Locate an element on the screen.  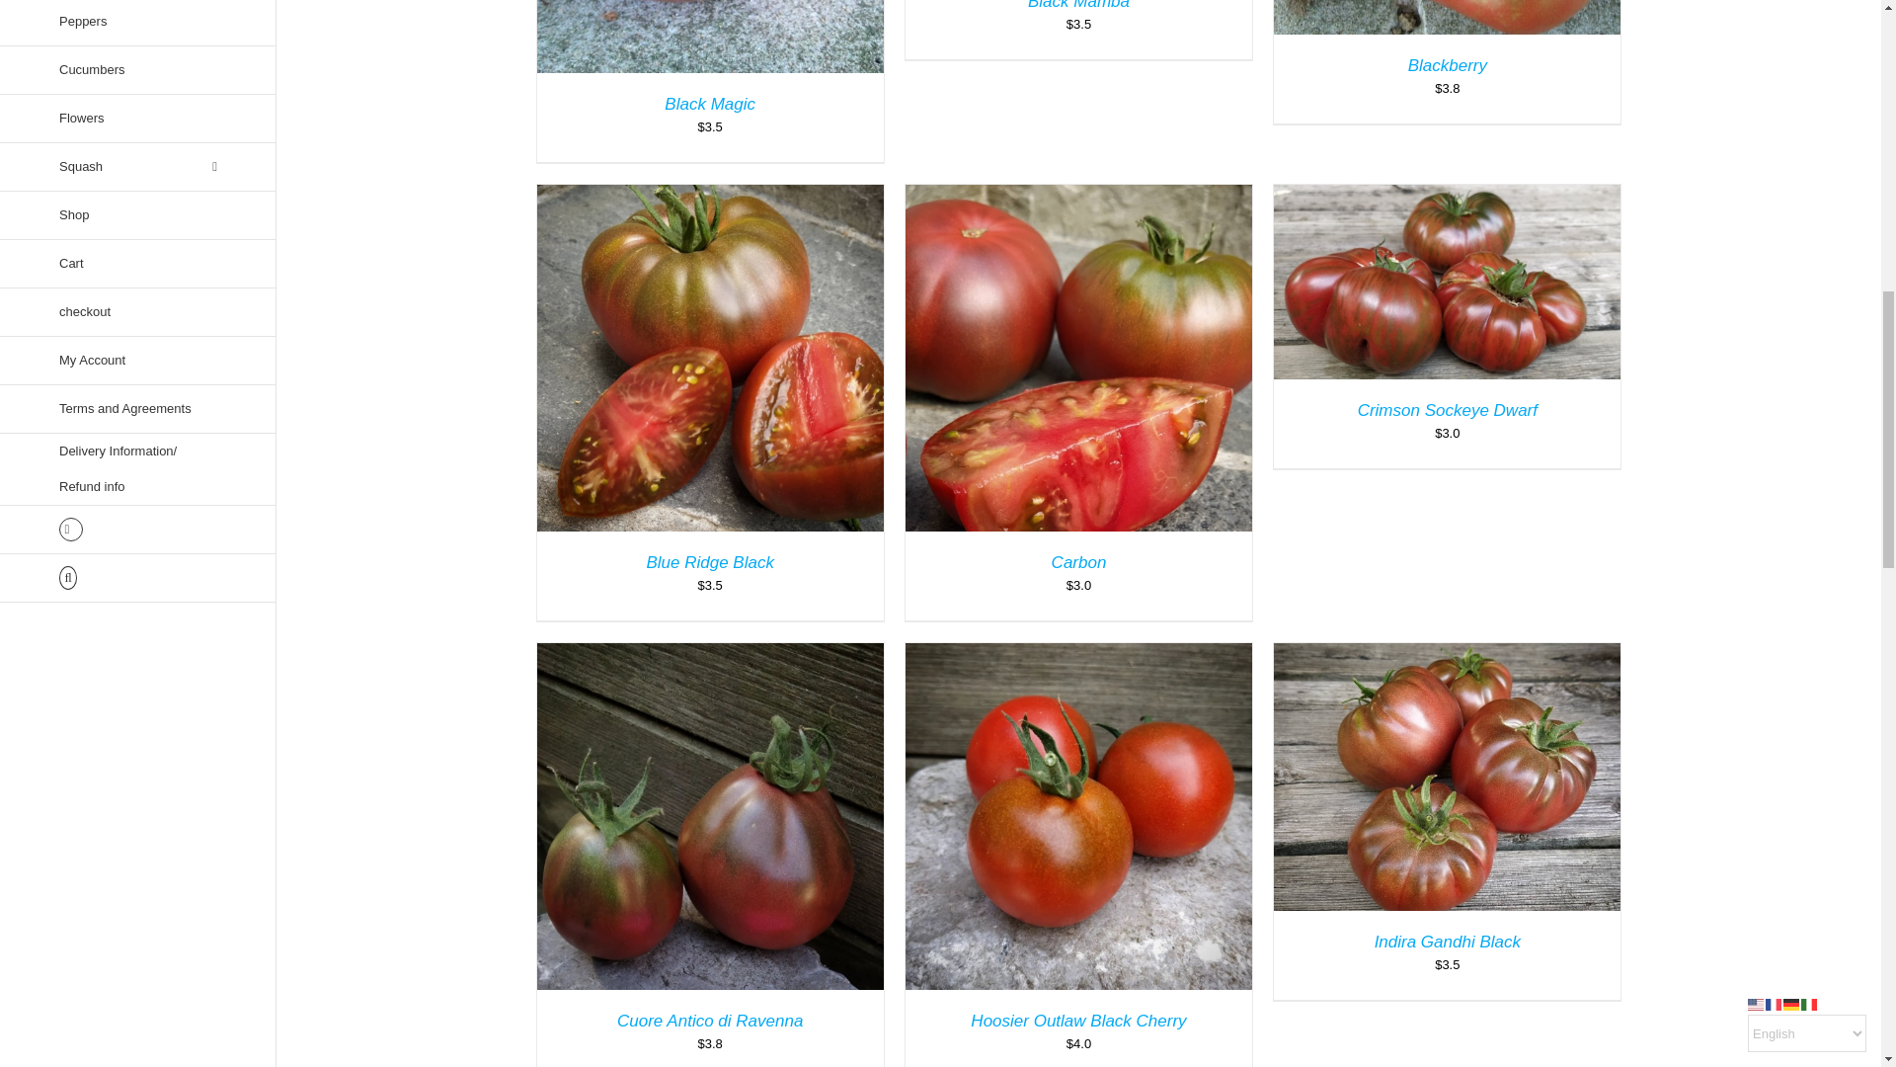
Peppers is located at coordinates (138, 24).